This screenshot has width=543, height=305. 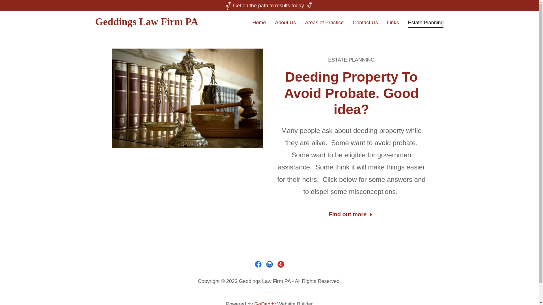 What do you see at coordinates (365, 22) in the screenshot?
I see `Contact Us` at bounding box center [365, 22].